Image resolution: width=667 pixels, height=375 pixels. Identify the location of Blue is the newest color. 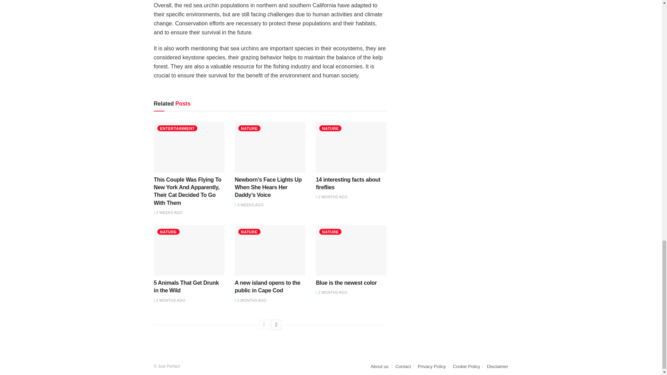
(346, 283).